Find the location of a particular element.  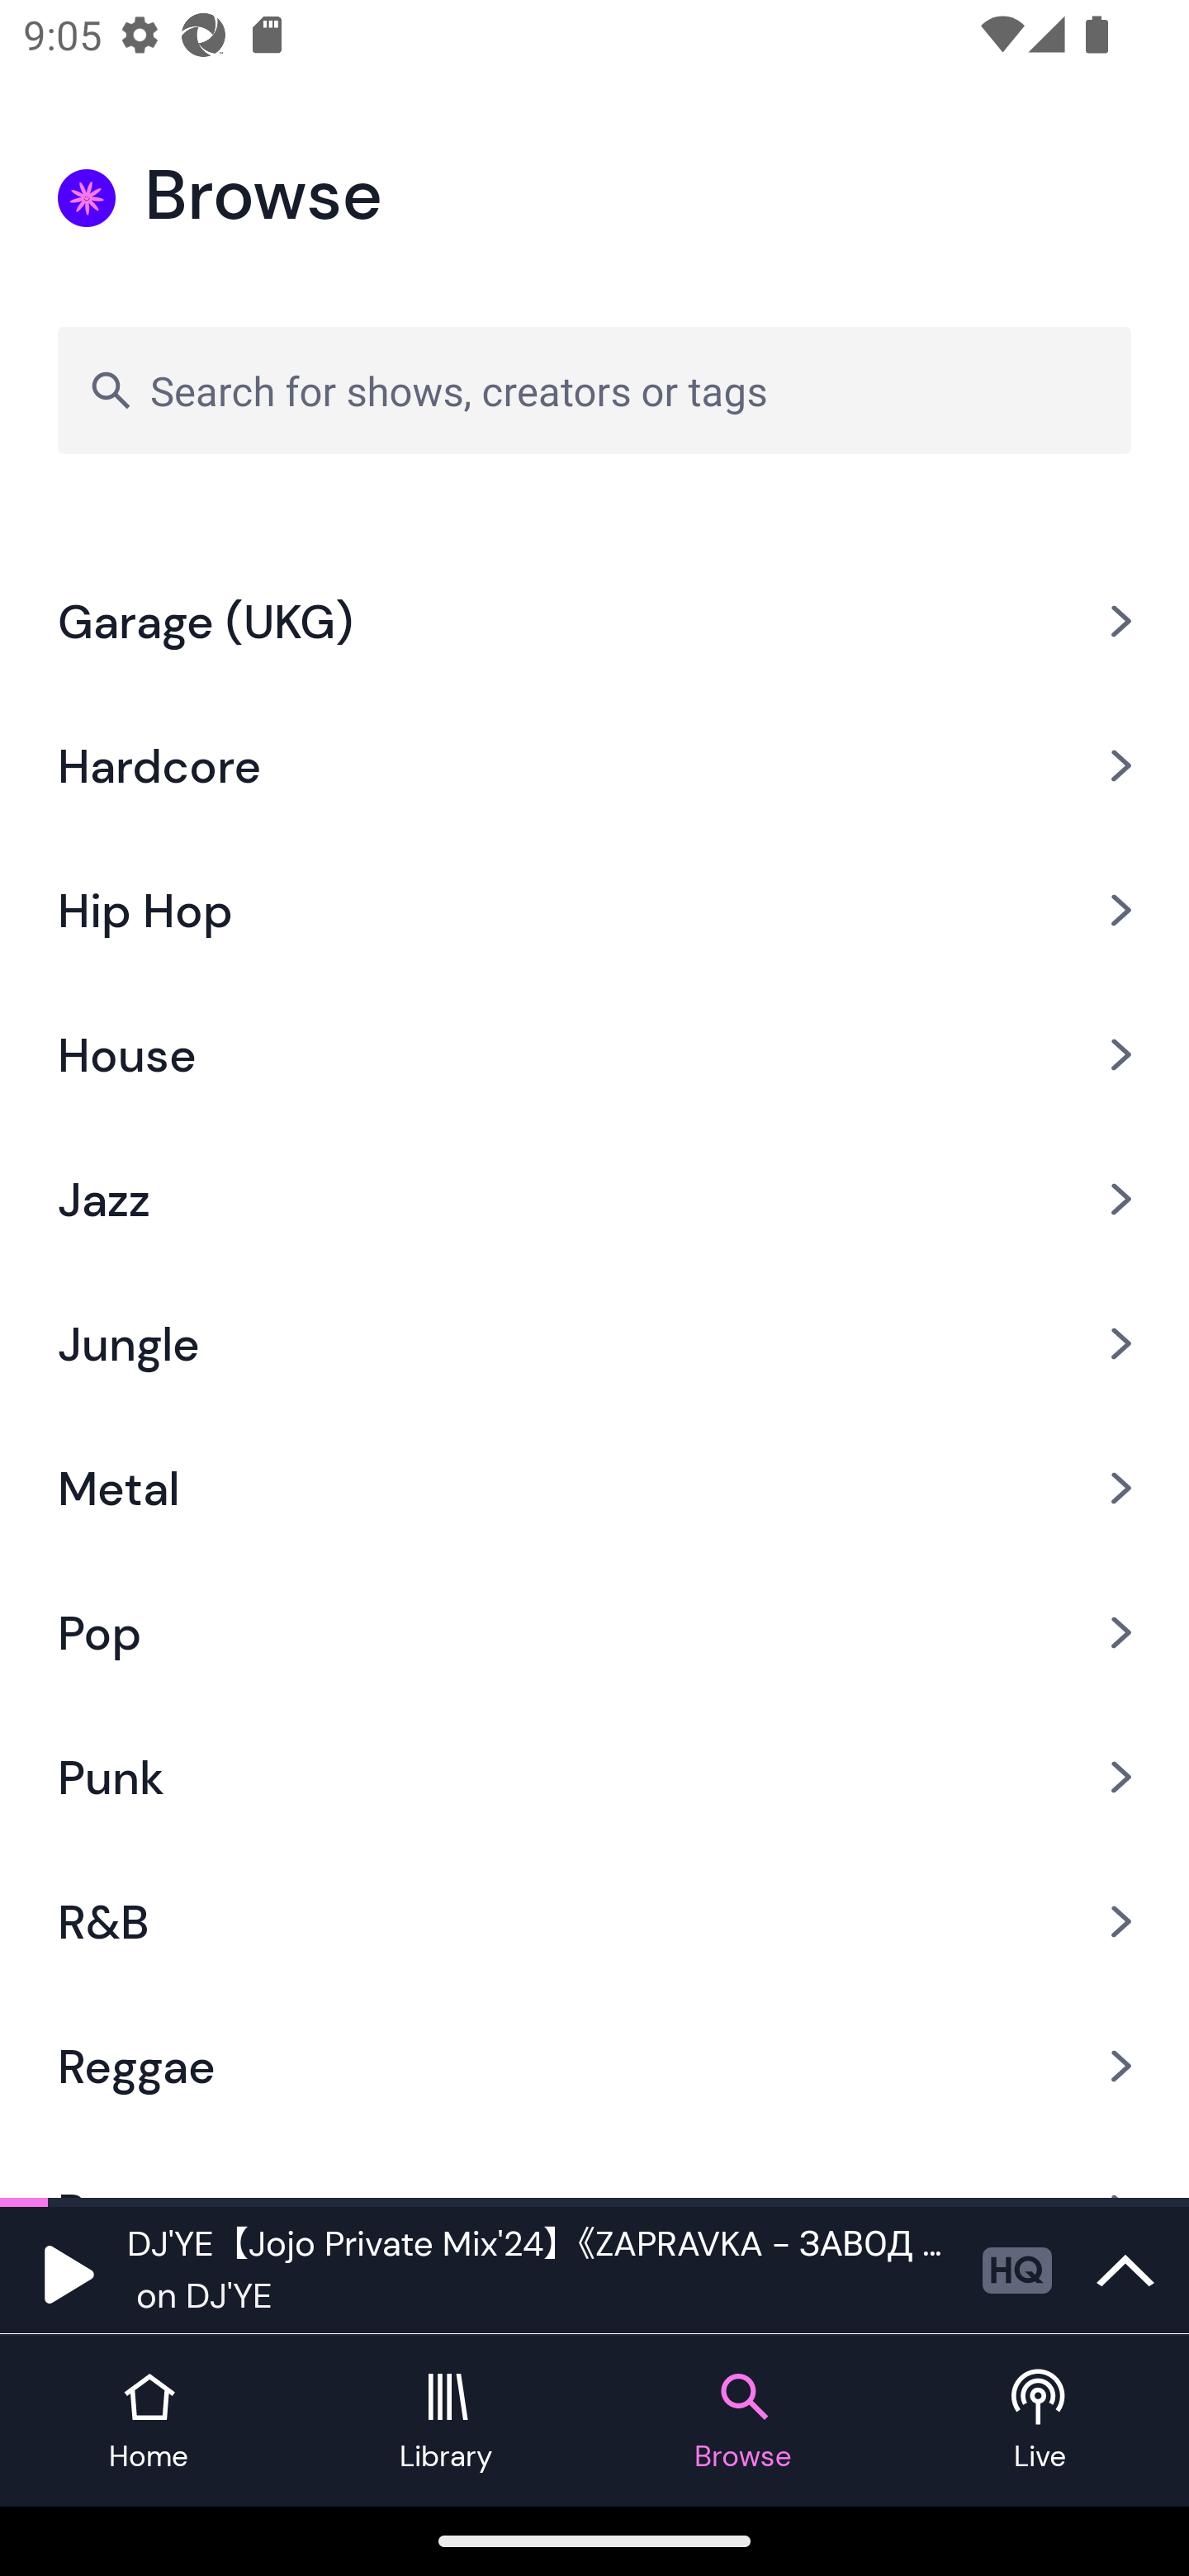

Reggae is located at coordinates (594, 2066).